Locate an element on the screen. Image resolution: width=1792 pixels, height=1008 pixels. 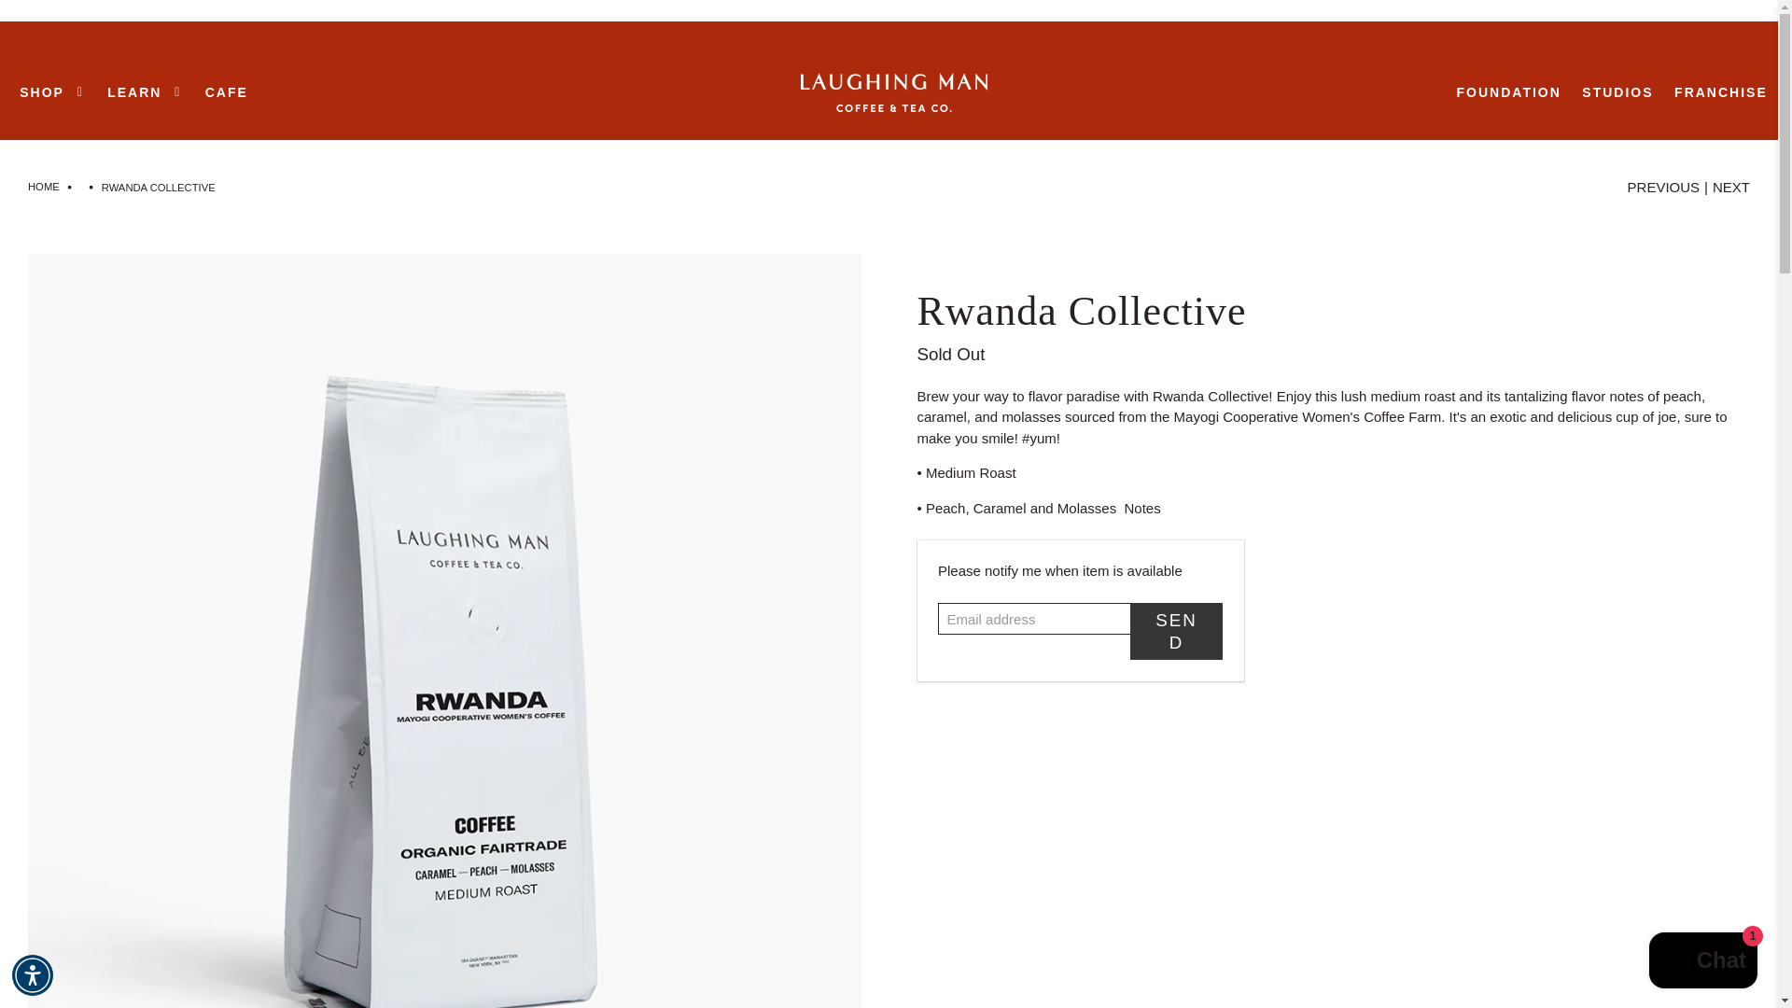
STUDIOS is located at coordinates (1617, 93).